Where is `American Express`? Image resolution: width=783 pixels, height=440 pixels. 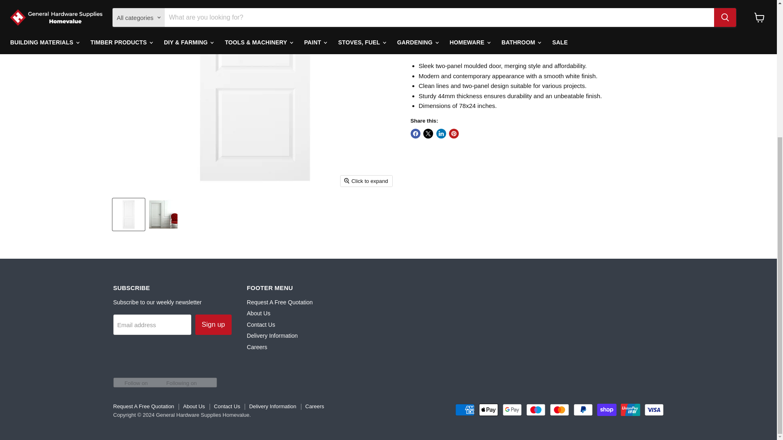
American Express is located at coordinates (464, 410).